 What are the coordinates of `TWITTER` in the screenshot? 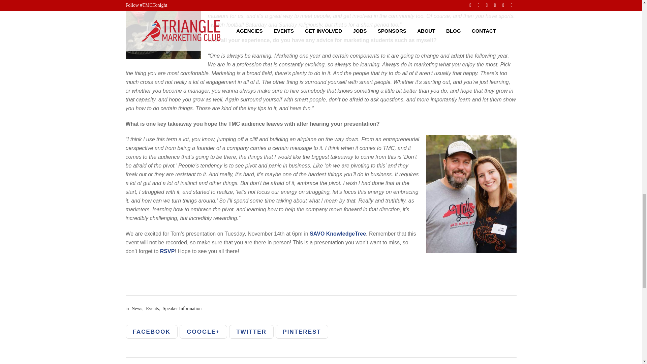 It's located at (251, 332).